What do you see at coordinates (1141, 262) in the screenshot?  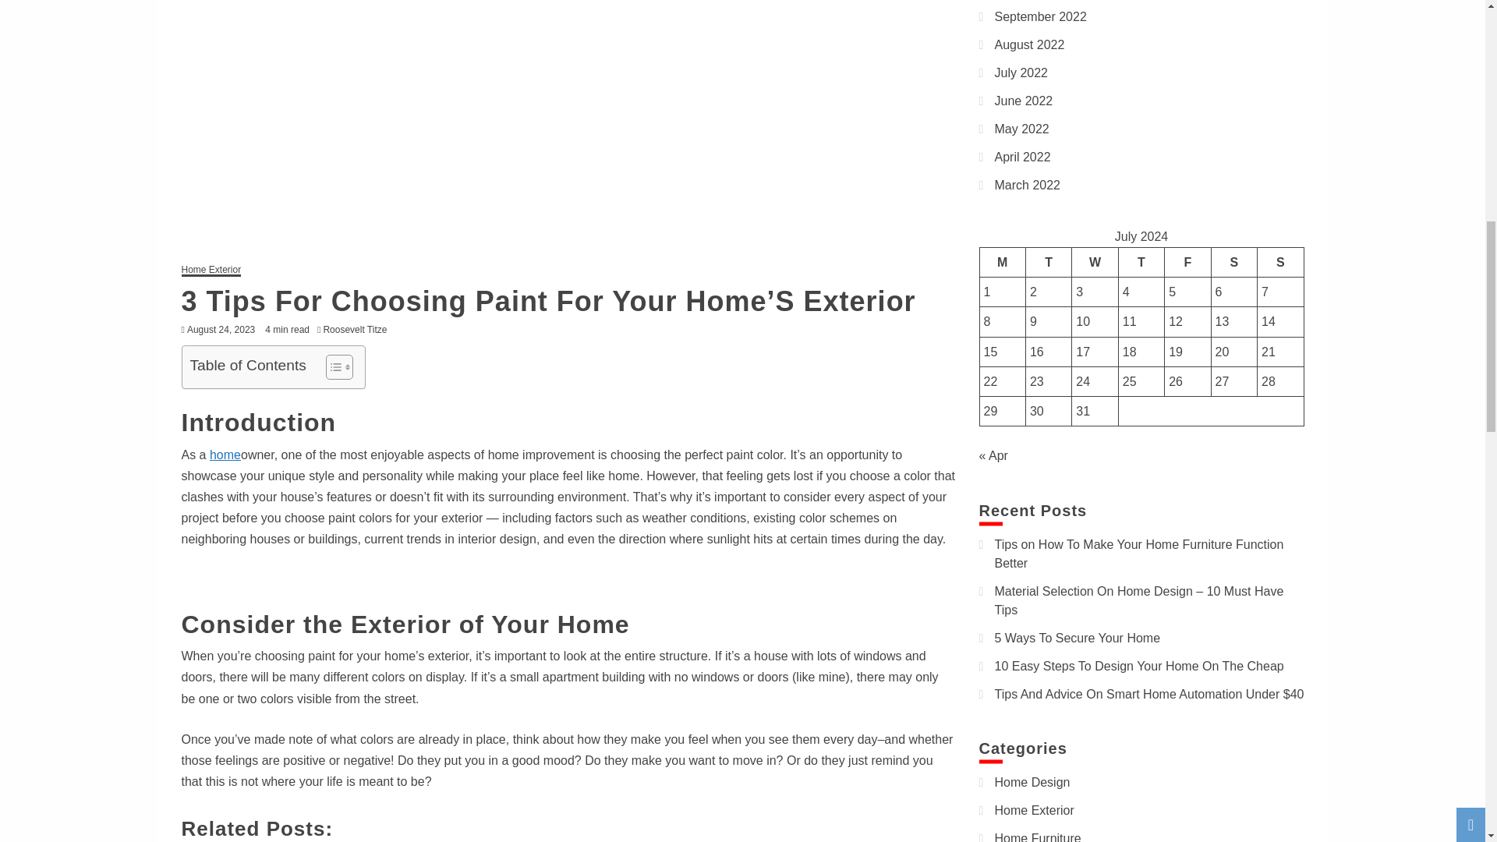 I see `Thursday` at bounding box center [1141, 262].